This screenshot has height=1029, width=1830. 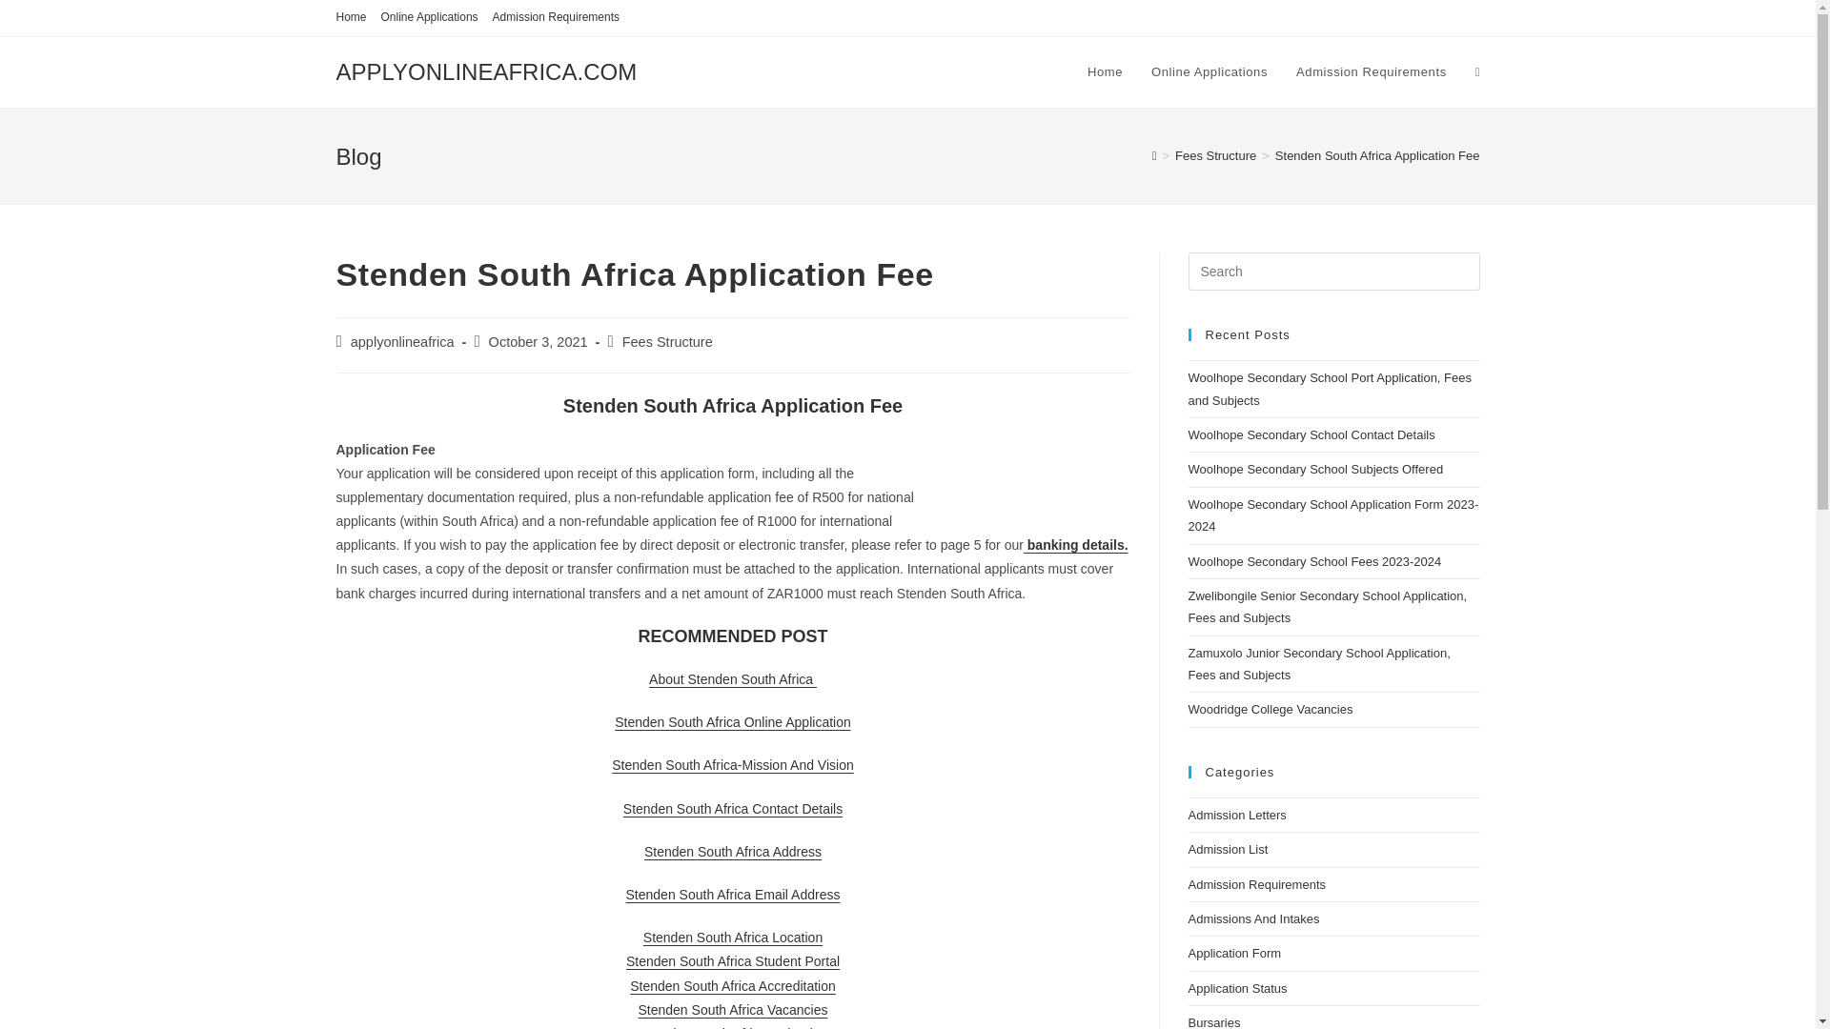 What do you see at coordinates (732, 961) in the screenshot?
I see `Stenden South Africa Student Portal` at bounding box center [732, 961].